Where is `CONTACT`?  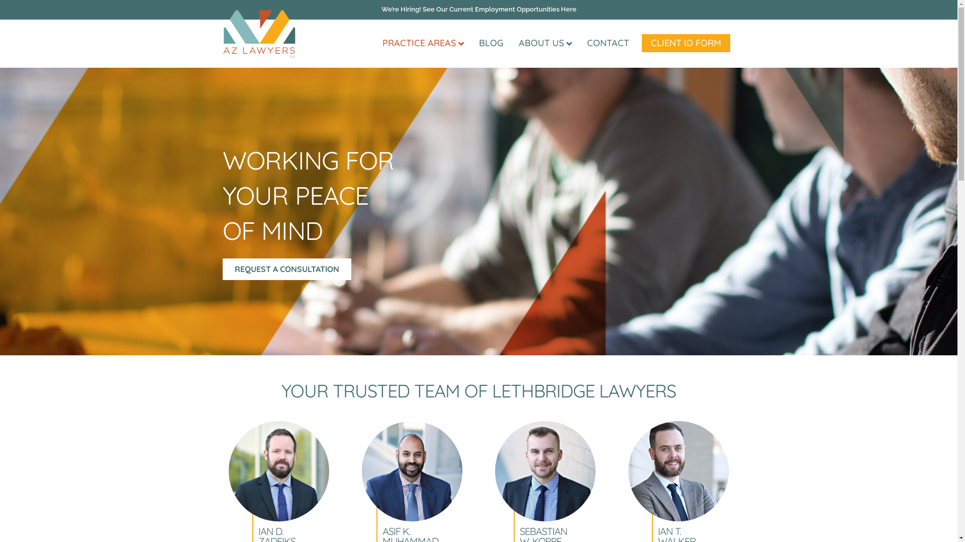 CONTACT is located at coordinates (608, 43).